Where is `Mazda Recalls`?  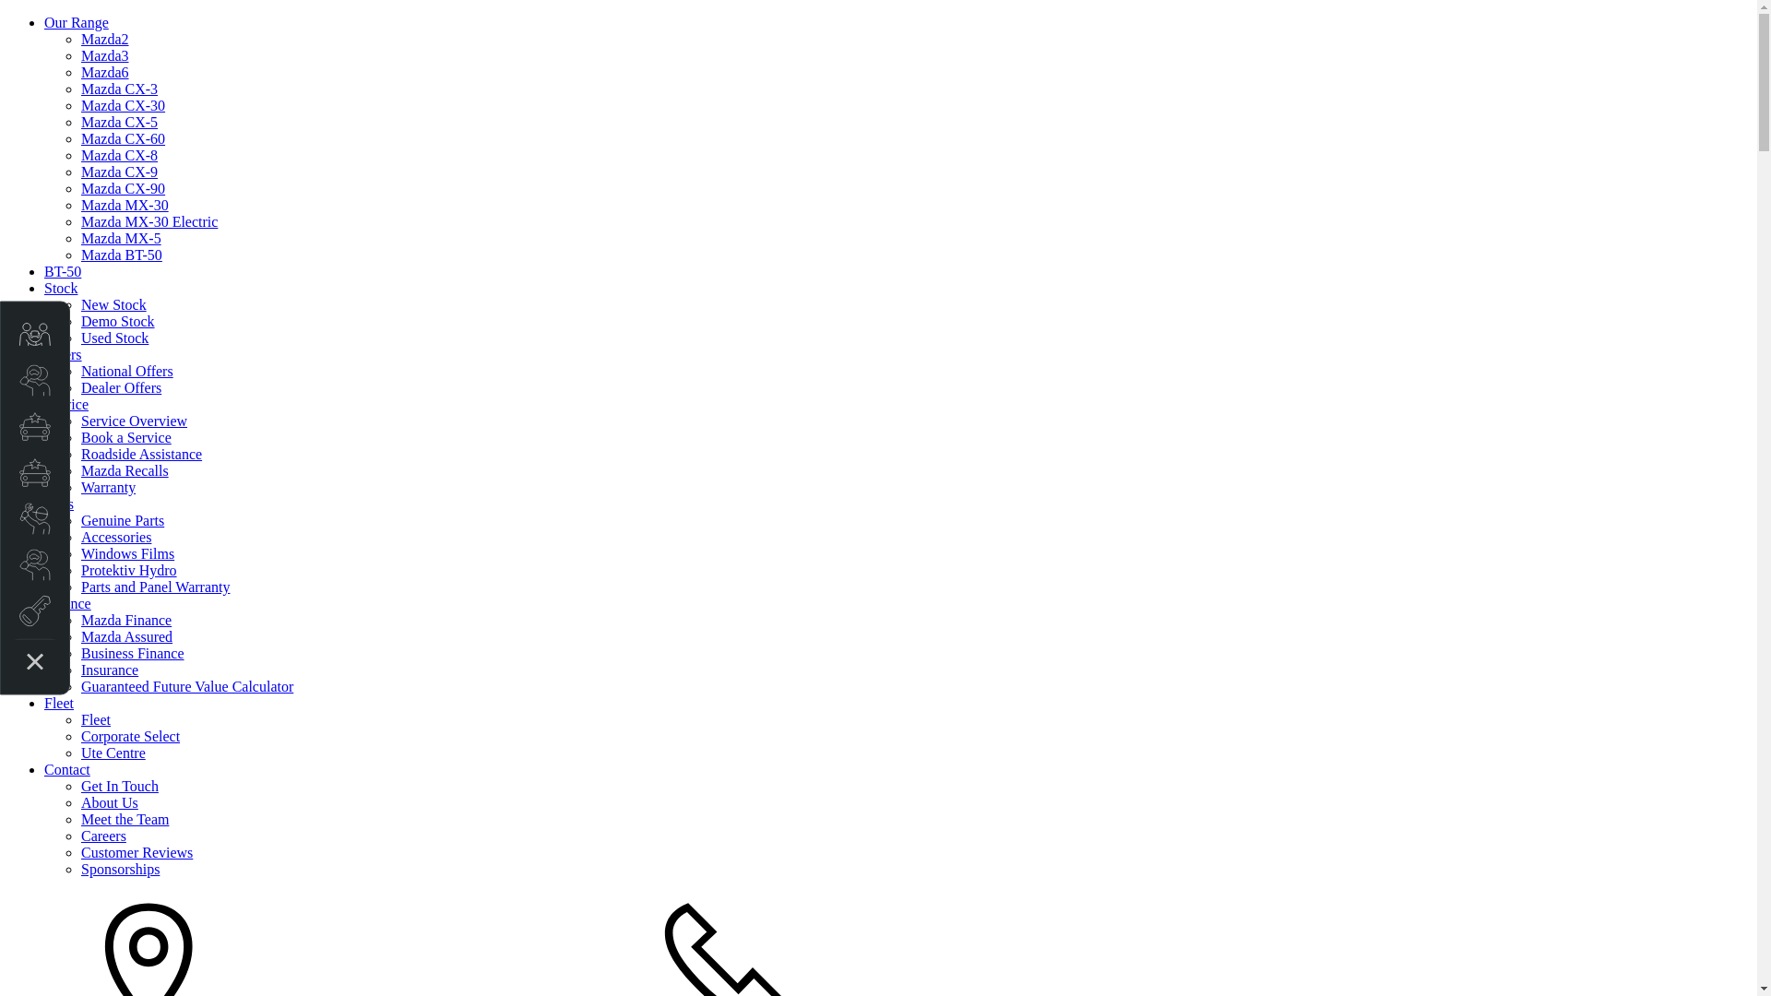
Mazda Recalls is located at coordinates (125, 470).